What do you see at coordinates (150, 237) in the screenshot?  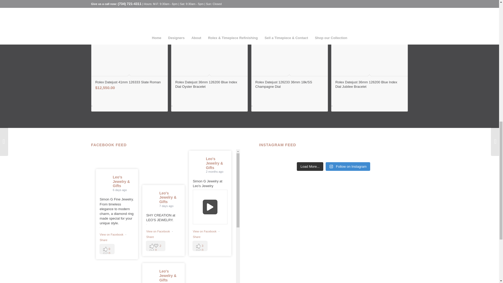 I see `Share` at bounding box center [150, 237].